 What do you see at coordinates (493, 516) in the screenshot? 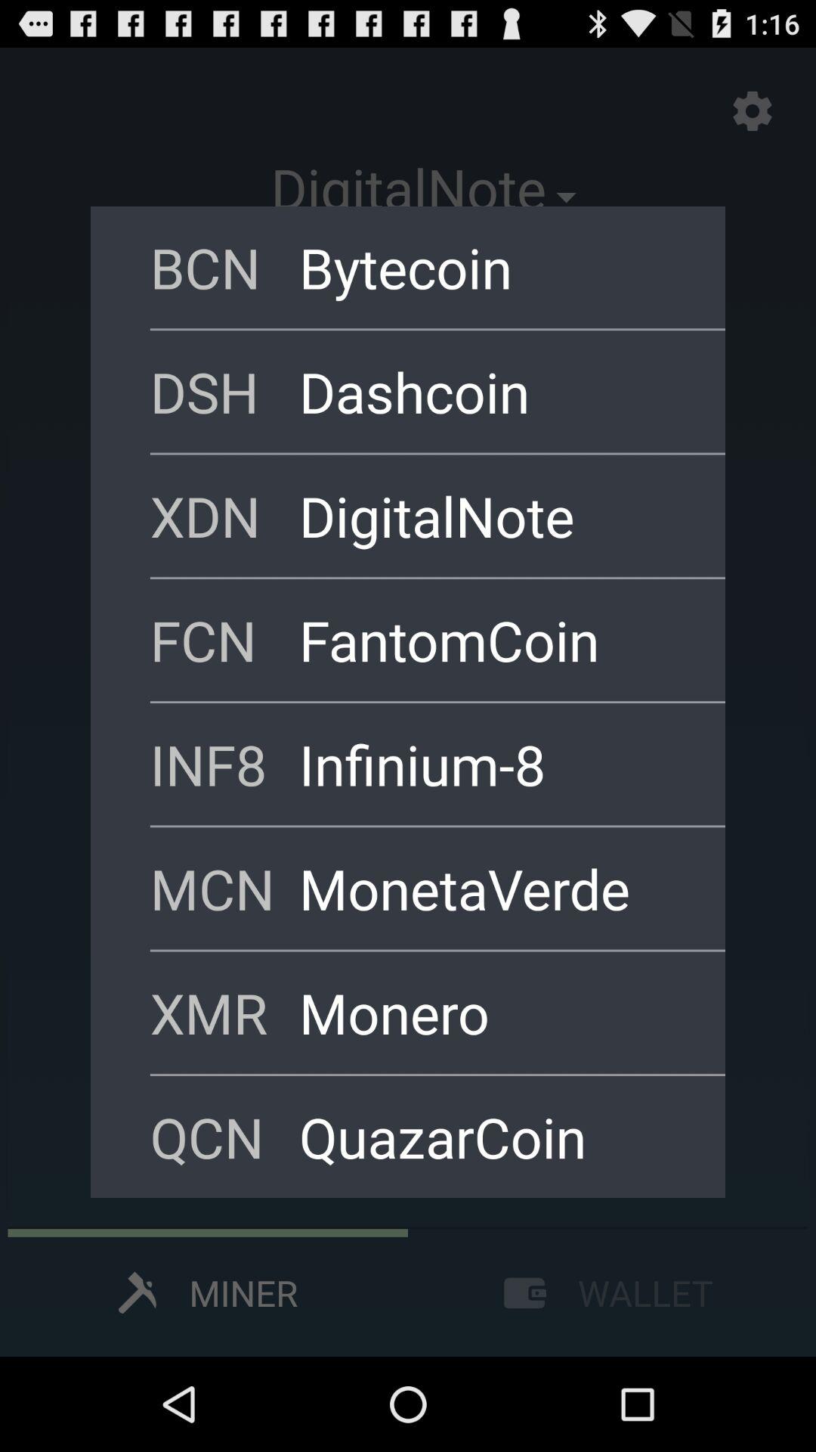
I see `press item next to xdn icon` at bounding box center [493, 516].